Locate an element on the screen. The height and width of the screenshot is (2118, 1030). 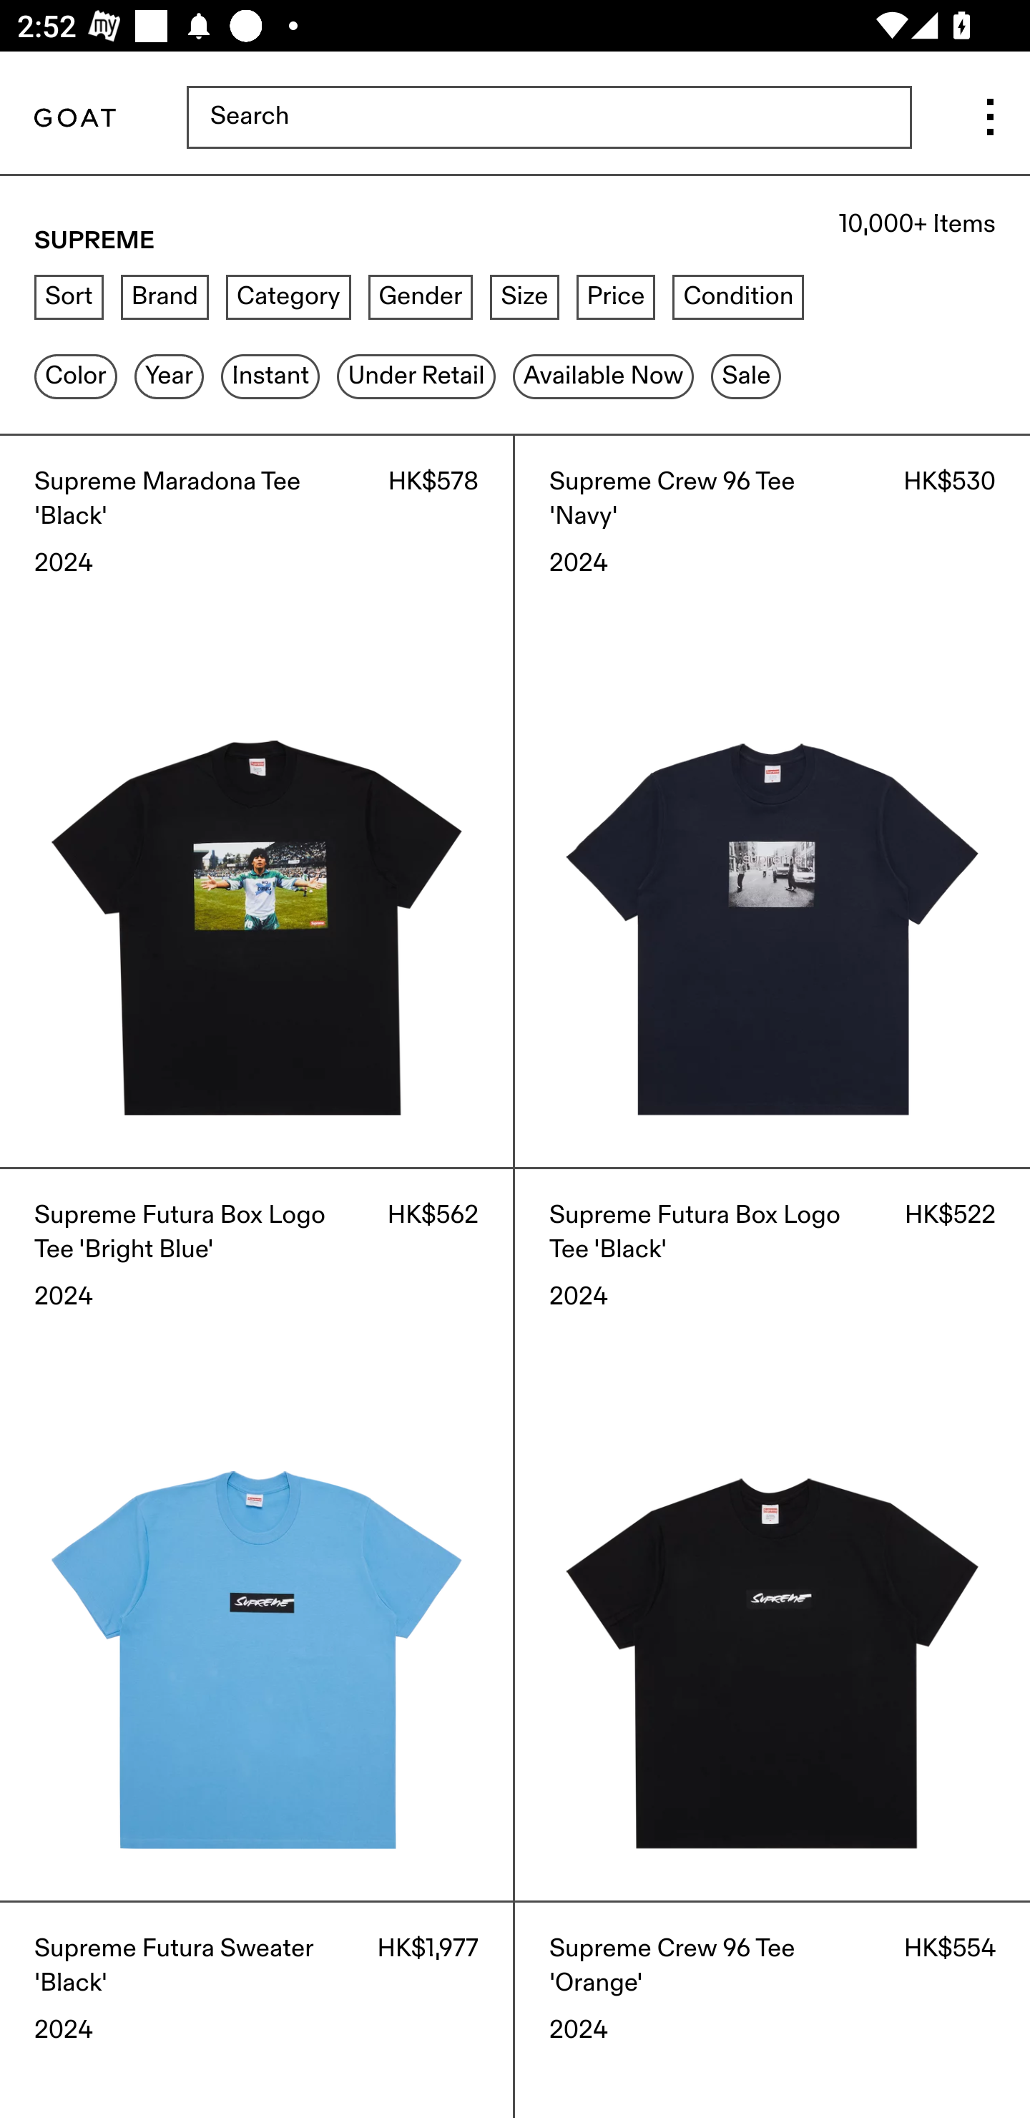
Category is located at coordinates (289, 297).